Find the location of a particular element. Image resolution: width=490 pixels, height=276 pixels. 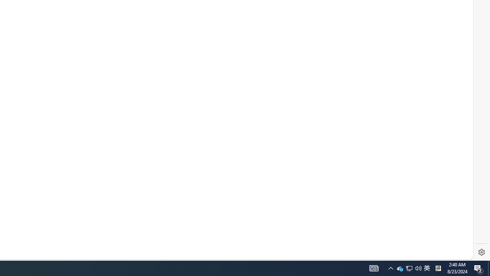

Diversity and inclusion is located at coordinates (247, 192).